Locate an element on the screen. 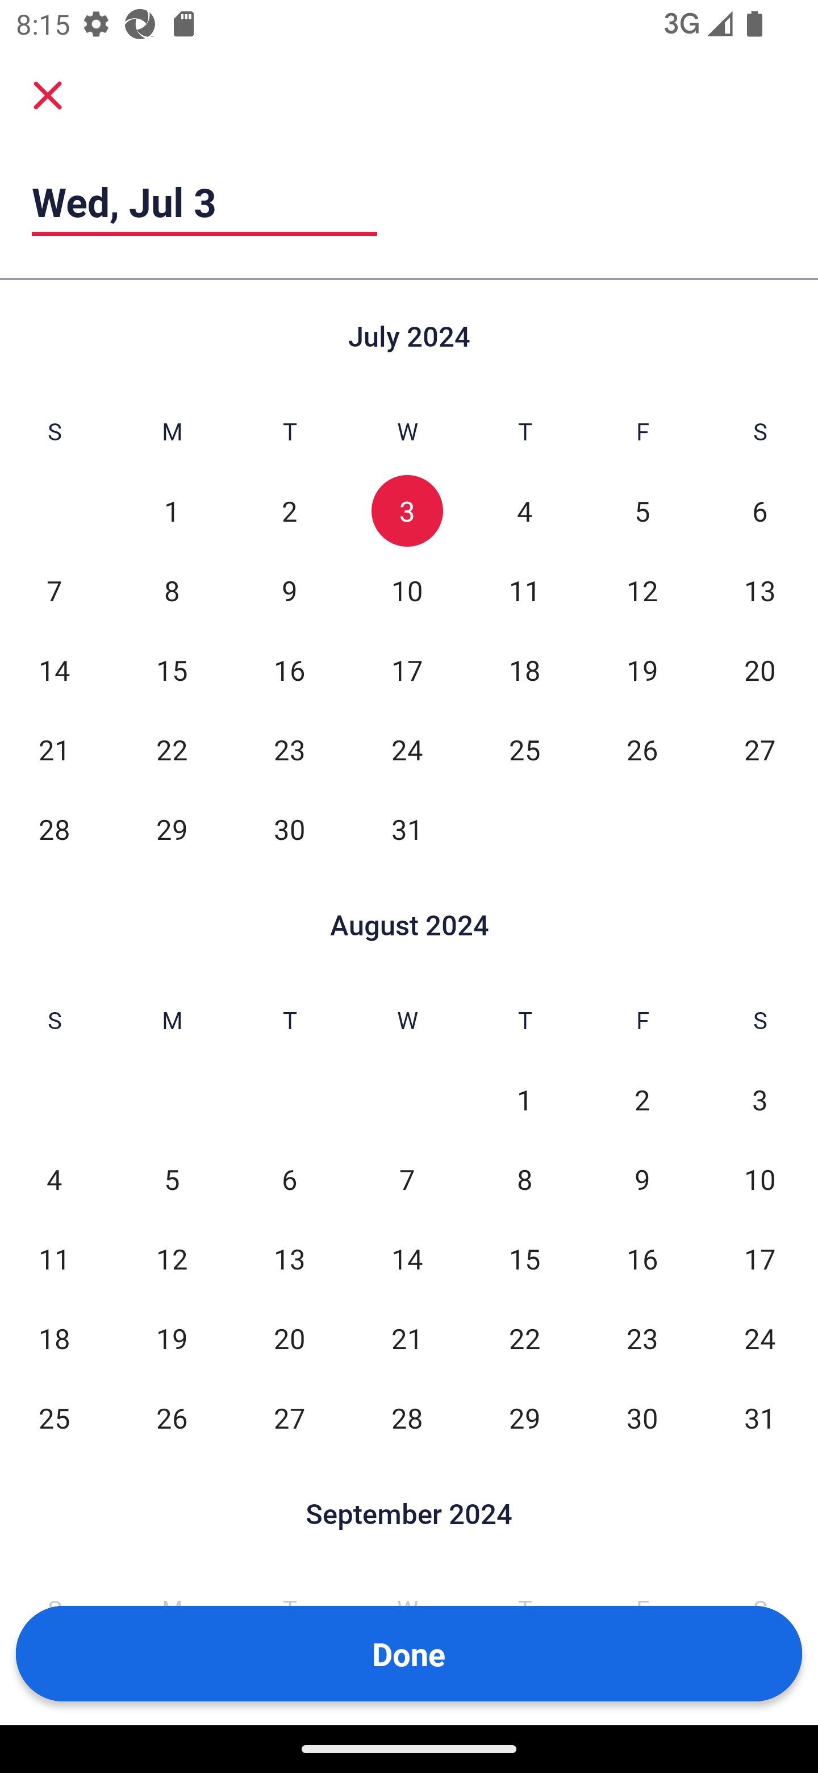 This screenshot has width=818, height=1773. 8 Thu, Aug 8, Not Selected is located at coordinates (524, 1180).